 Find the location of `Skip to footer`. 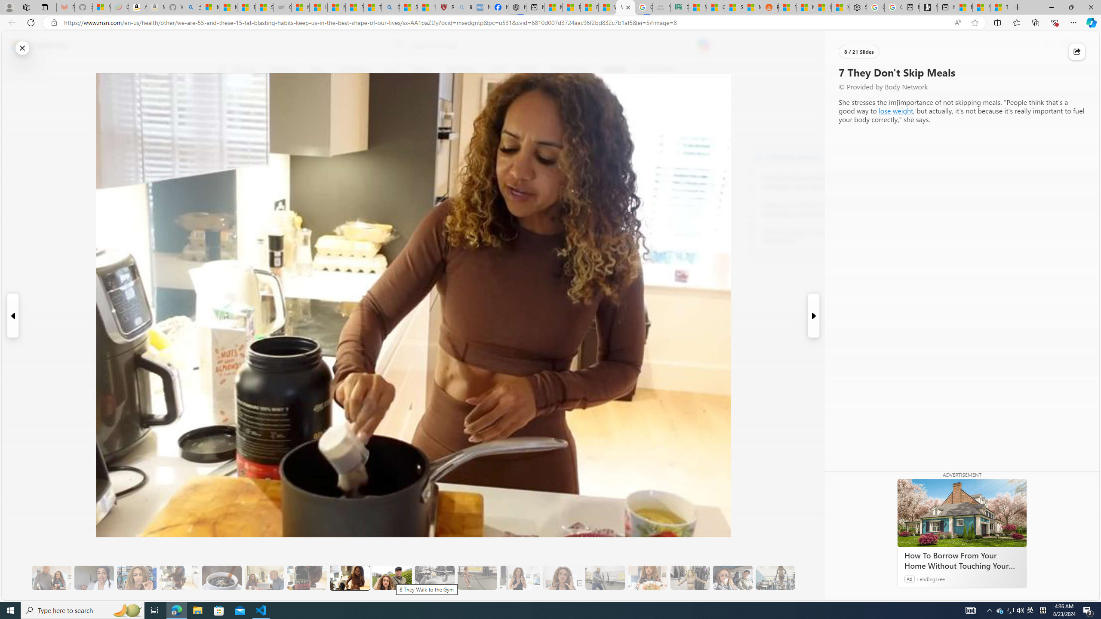

Skip to footer is located at coordinates (35, 46).